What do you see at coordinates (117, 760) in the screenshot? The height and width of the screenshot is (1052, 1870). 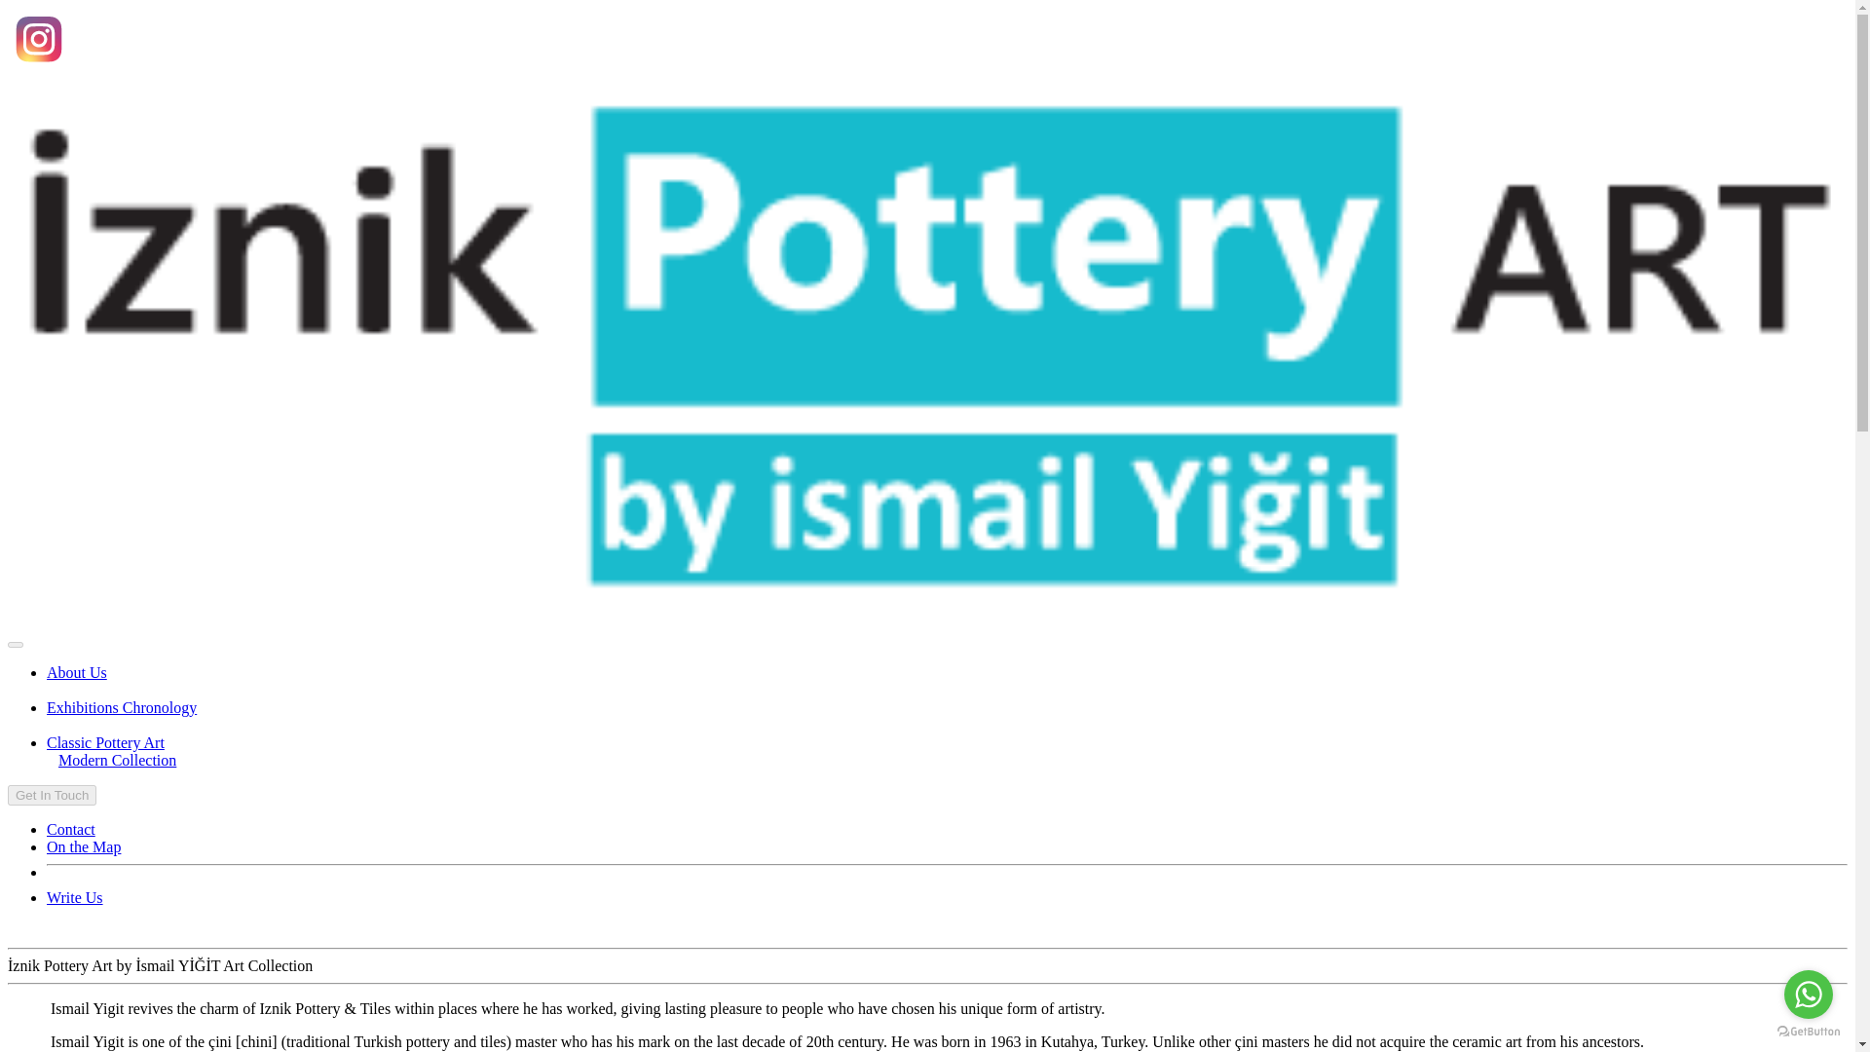 I see `Modern Collection` at bounding box center [117, 760].